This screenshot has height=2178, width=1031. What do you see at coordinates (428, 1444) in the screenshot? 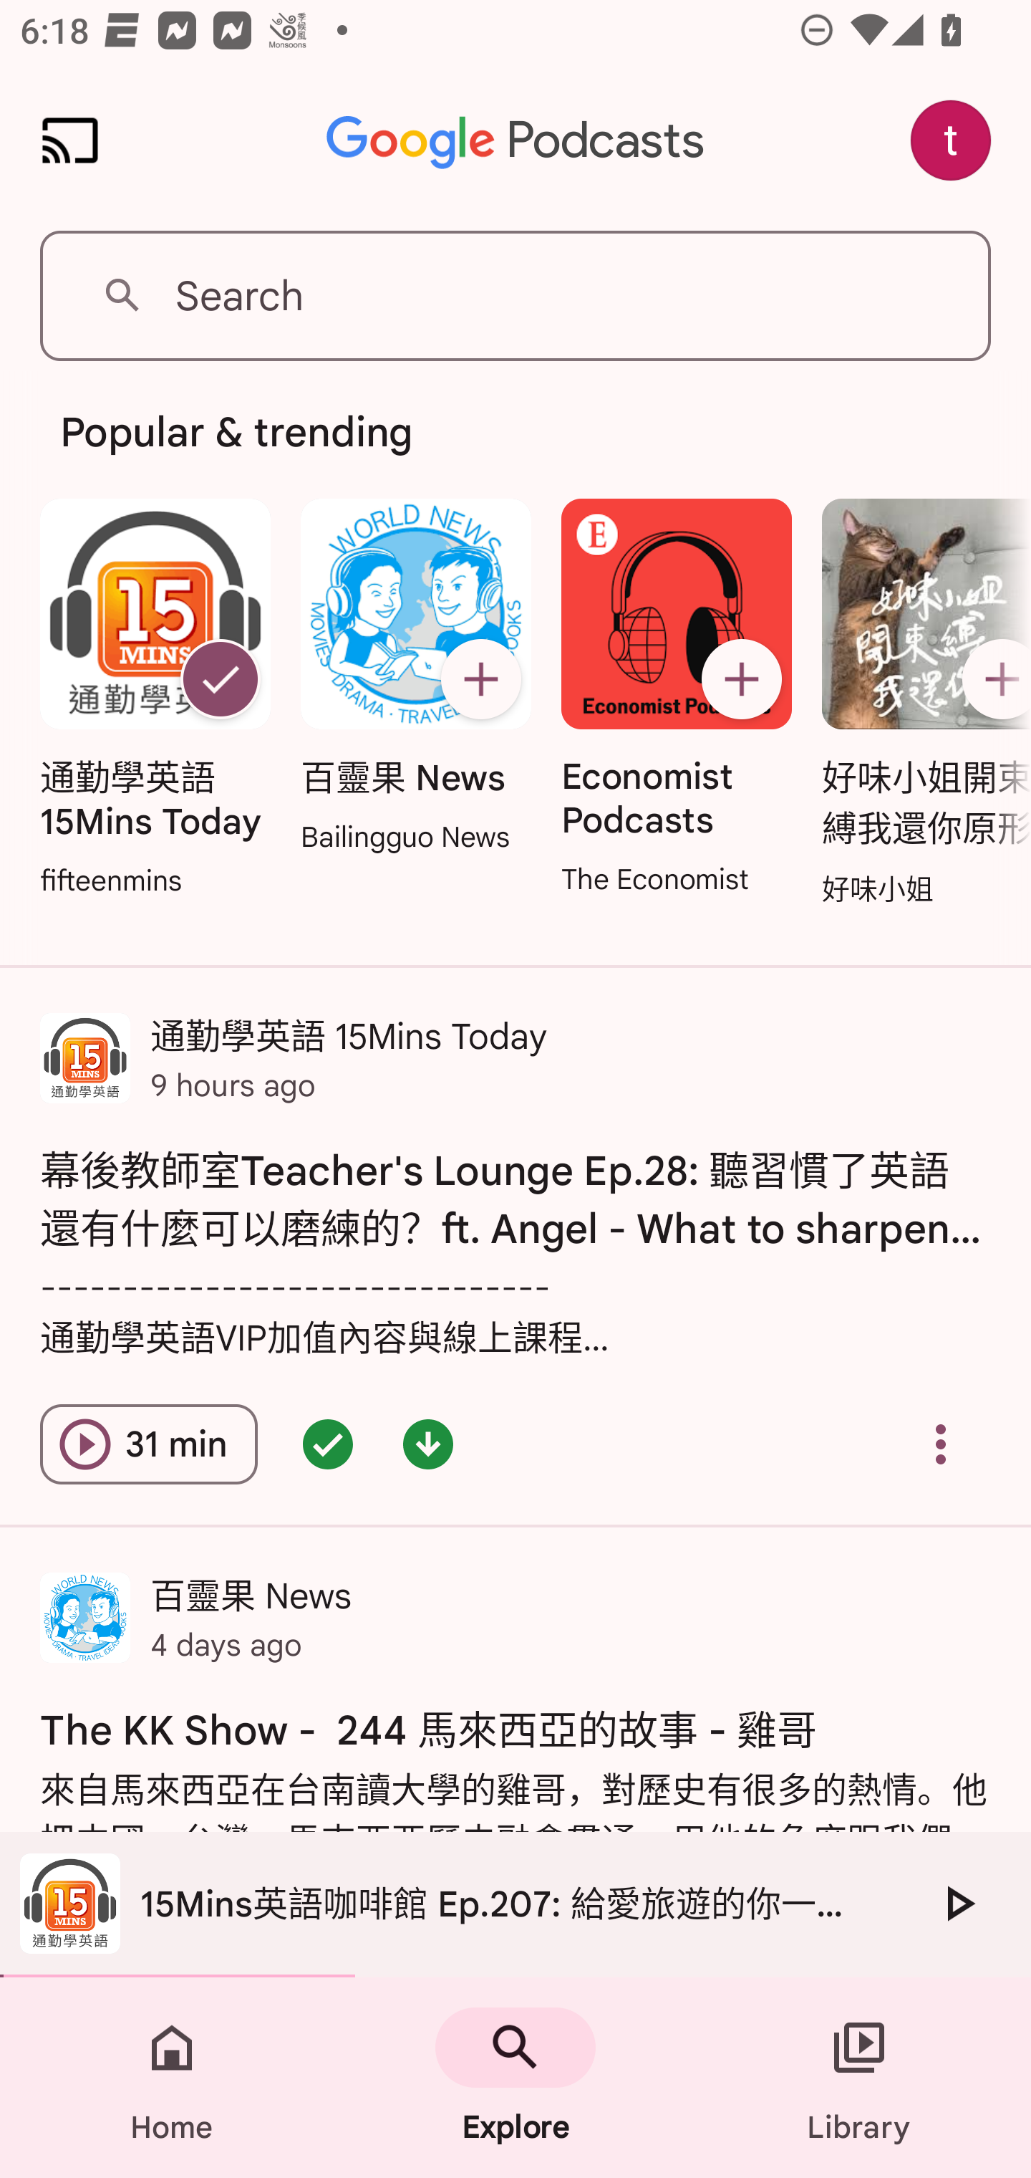
I see `Episode downloaded - double tap for options` at bounding box center [428, 1444].